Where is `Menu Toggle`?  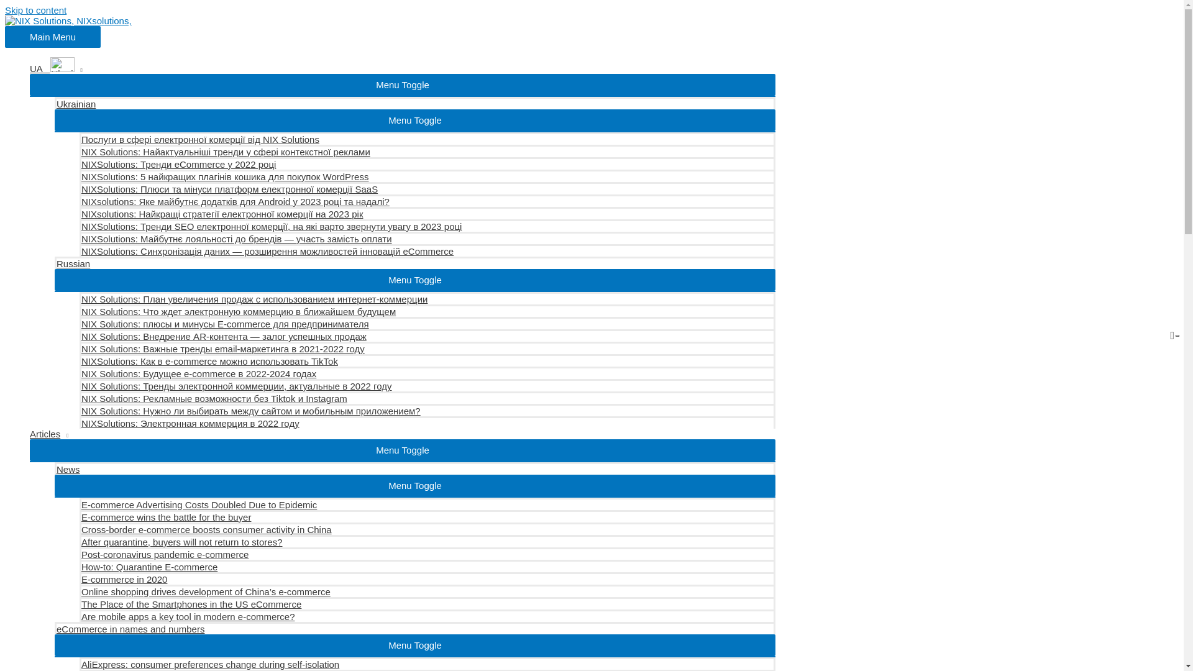 Menu Toggle is located at coordinates (415, 120).